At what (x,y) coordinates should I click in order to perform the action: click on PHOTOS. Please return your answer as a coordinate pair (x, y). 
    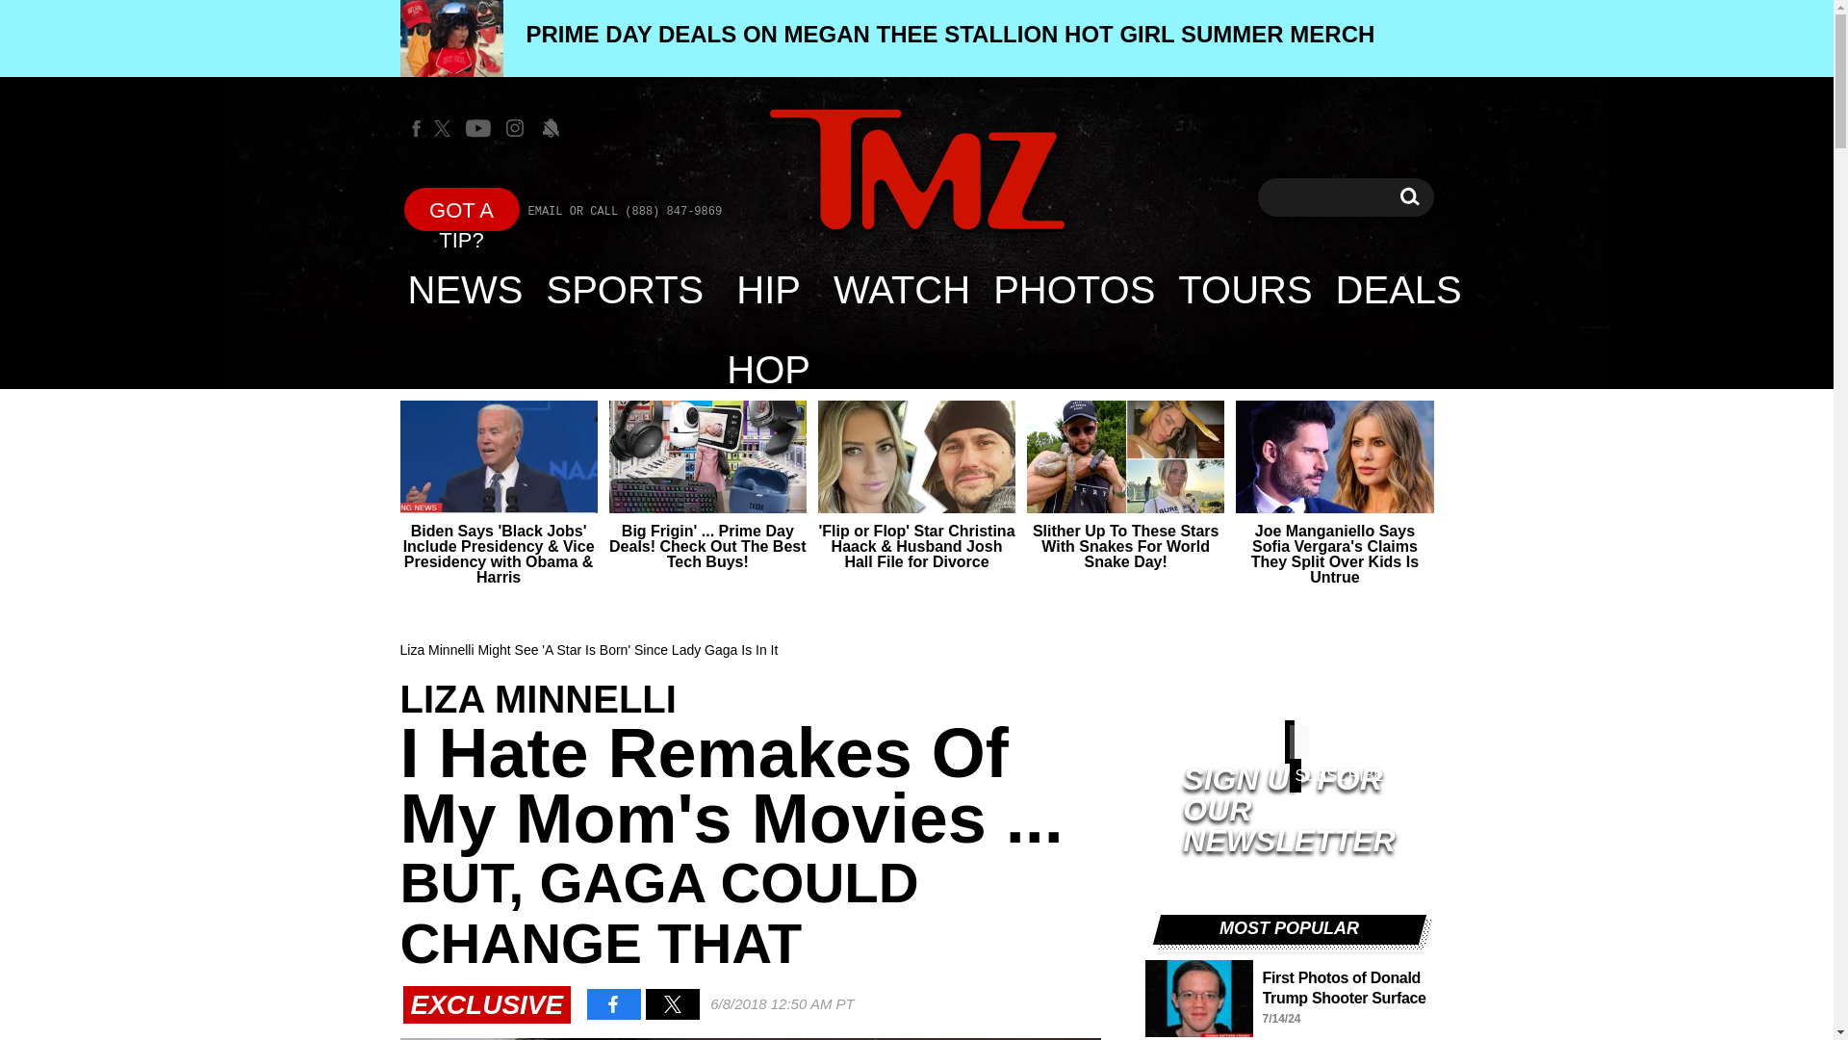
    Looking at the image, I should click on (768, 289).